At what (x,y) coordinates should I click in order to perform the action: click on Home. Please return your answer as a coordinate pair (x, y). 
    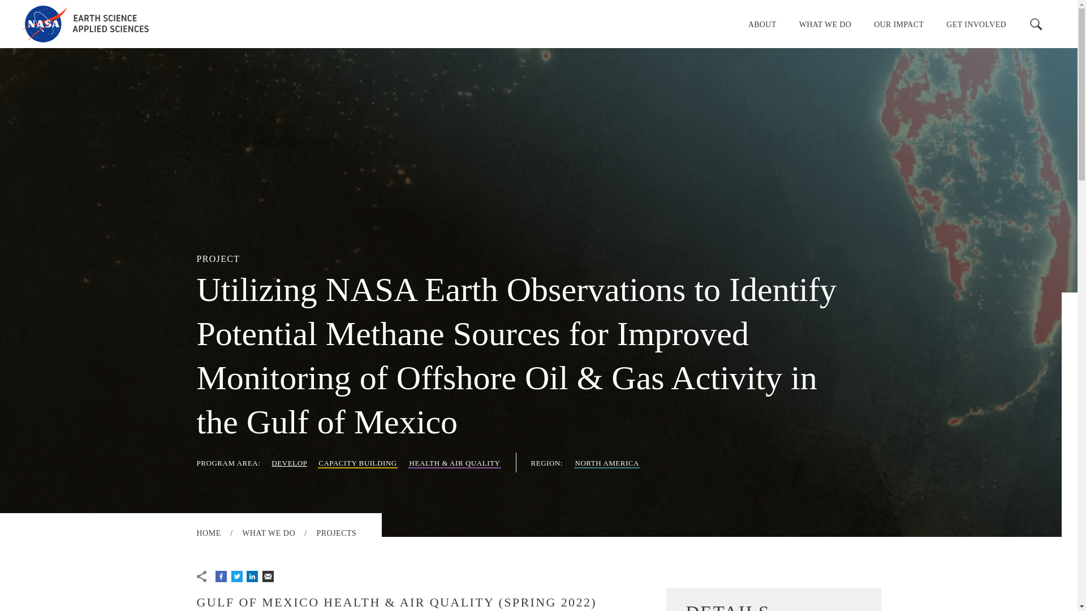
    Looking at the image, I should click on (86, 24).